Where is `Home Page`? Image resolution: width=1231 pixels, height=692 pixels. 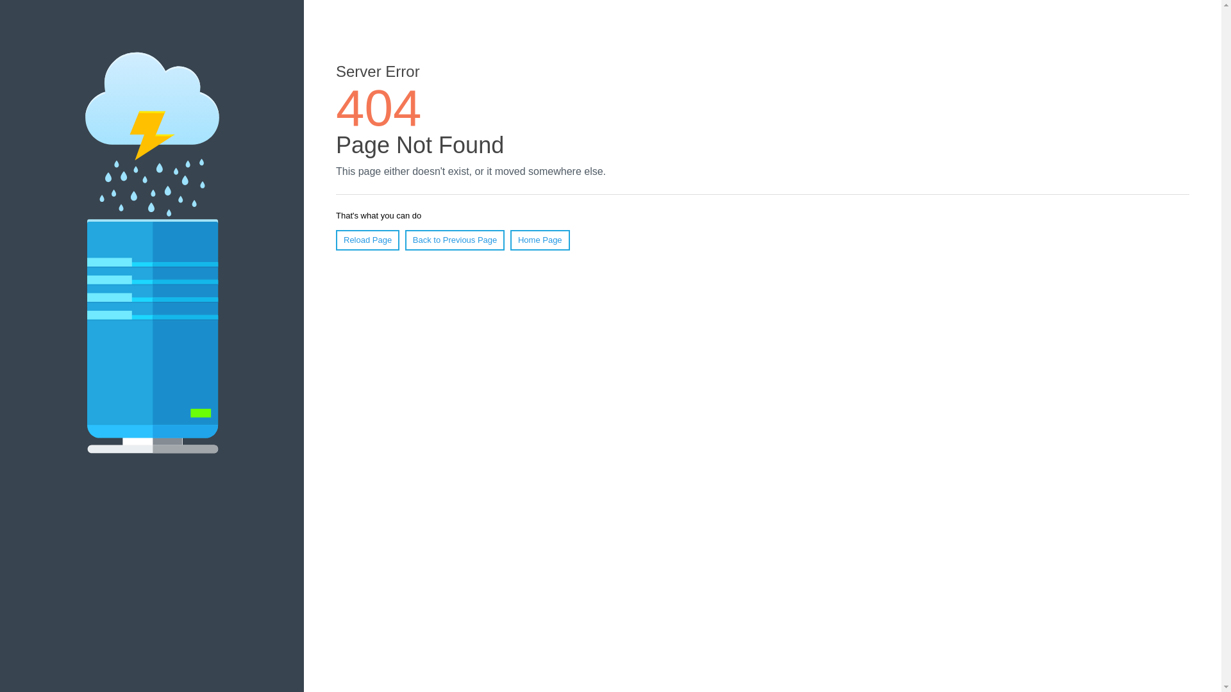 Home Page is located at coordinates (540, 240).